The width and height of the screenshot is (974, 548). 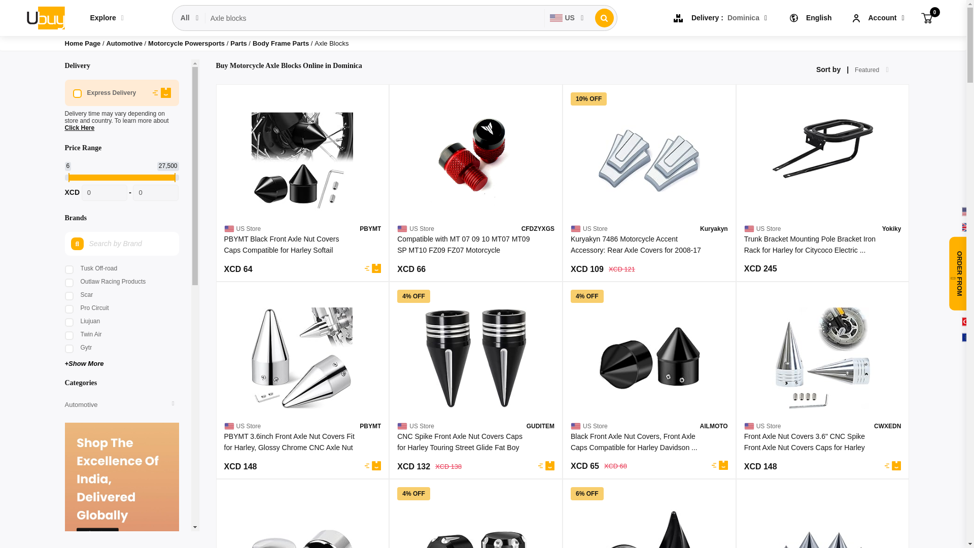 I want to click on Ubuy, so click(x=45, y=17).